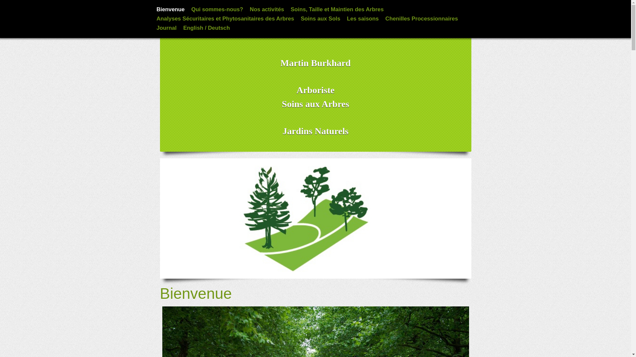 Image resolution: width=636 pixels, height=357 pixels. I want to click on English / Deutsch, so click(207, 28).